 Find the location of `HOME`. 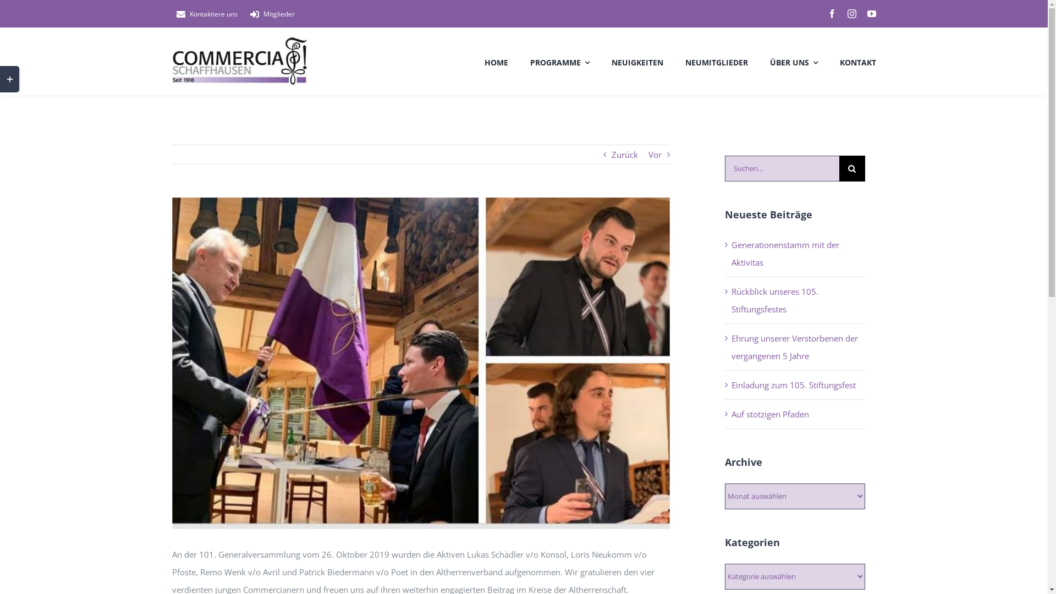

HOME is located at coordinates (496, 61).